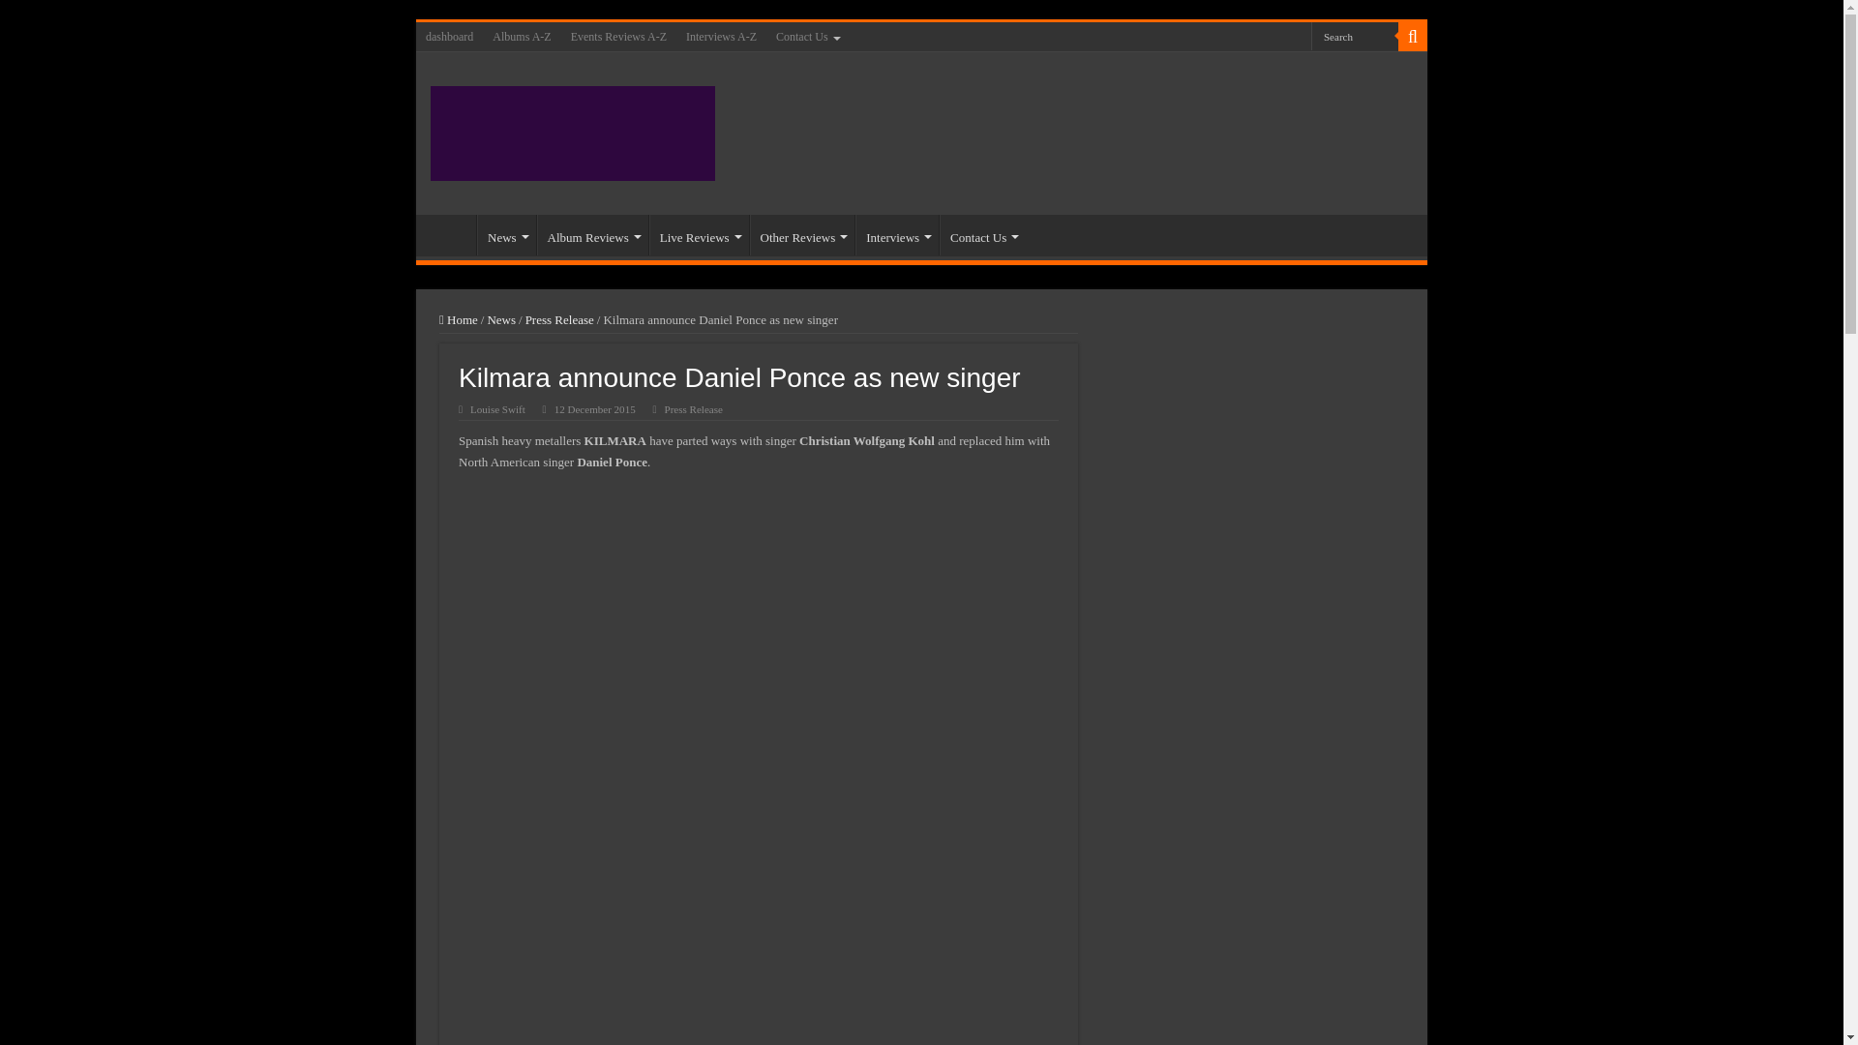  Describe the element at coordinates (699, 234) in the screenshot. I see `Live Reviews` at that location.